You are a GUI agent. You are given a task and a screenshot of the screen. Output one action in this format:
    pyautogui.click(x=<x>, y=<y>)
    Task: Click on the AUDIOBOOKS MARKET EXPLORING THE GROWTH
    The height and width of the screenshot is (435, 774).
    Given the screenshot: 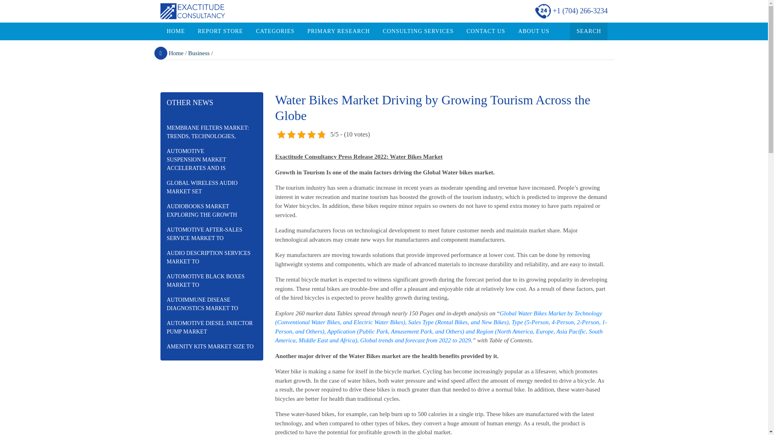 What is the action you would take?
    pyautogui.click(x=211, y=210)
    